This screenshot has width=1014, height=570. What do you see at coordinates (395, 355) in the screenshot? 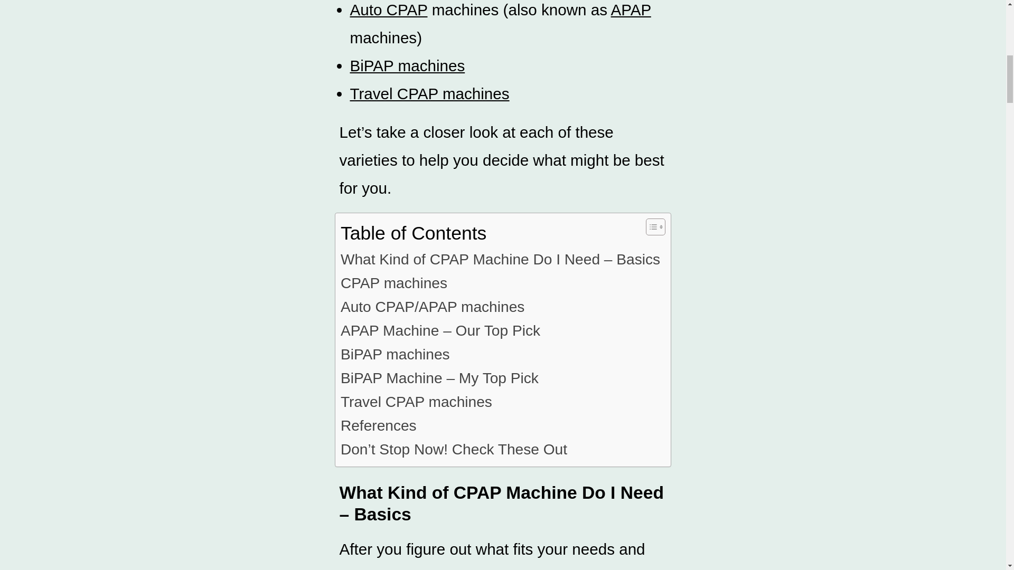
I see `BiPAP machines` at bounding box center [395, 355].